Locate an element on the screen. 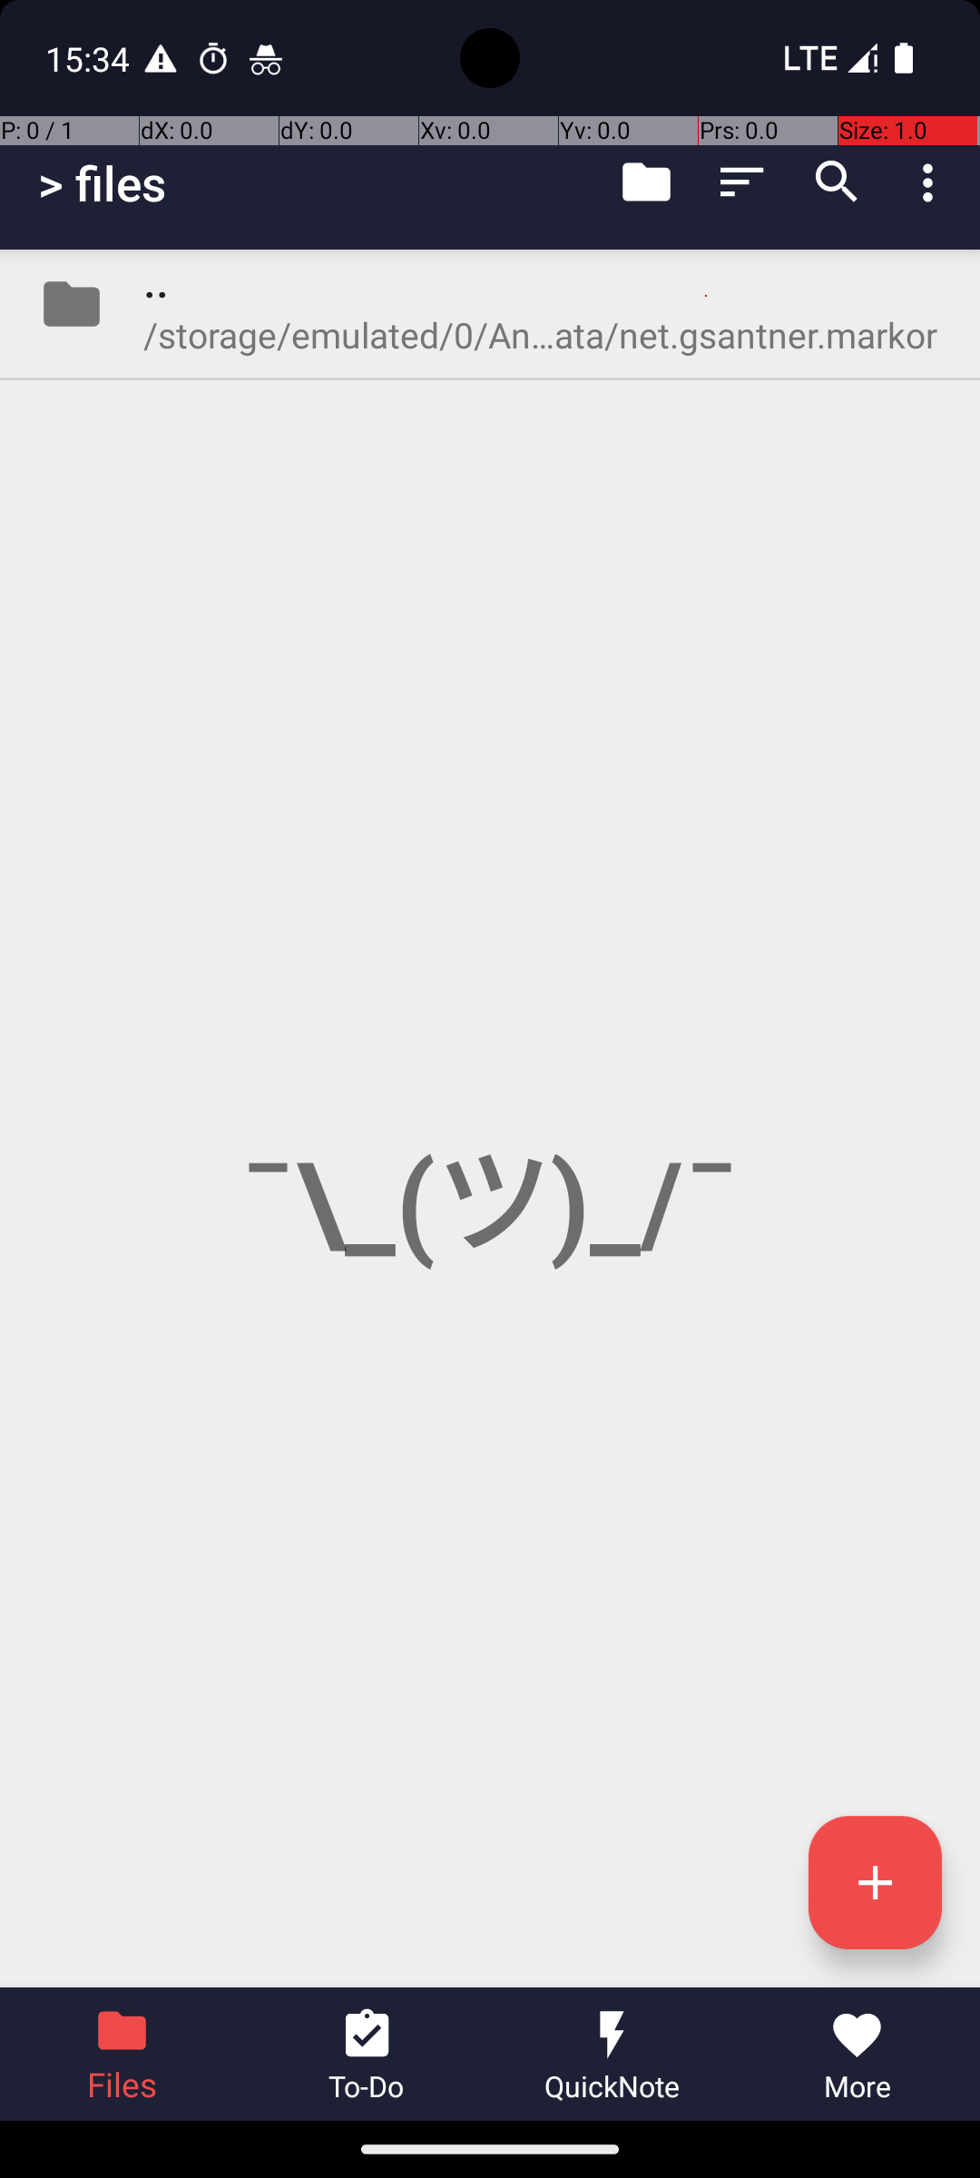 This screenshot has width=980, height=2178. Folder .. /storage/emulated/0/Documents is located at coordinates (490, 304).